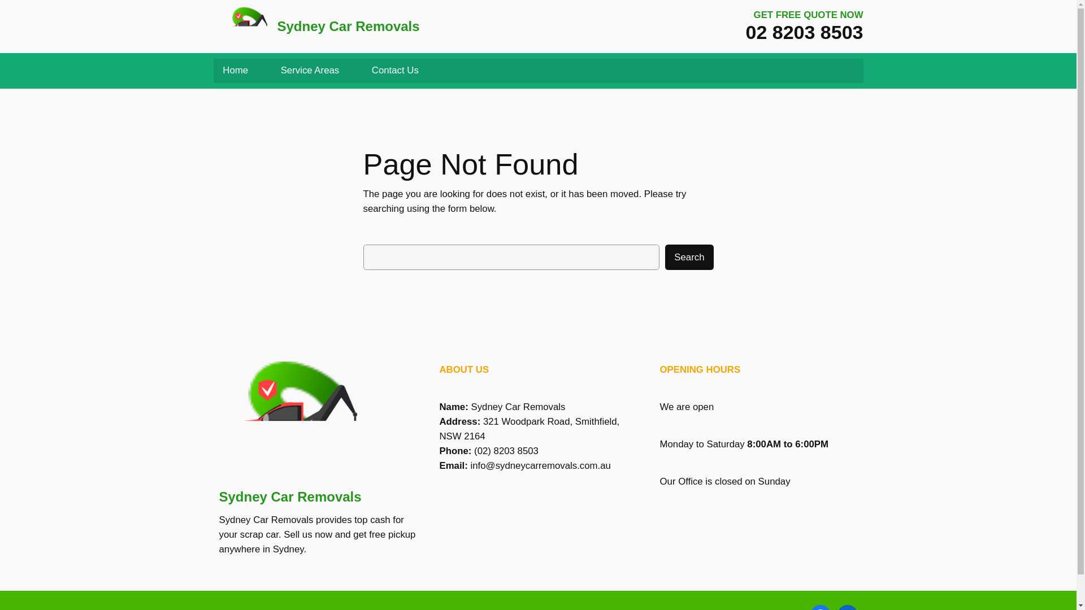 The height and width of the screenshot is (610, 1085). I want to click on LinkedIn, so click(848, 608).